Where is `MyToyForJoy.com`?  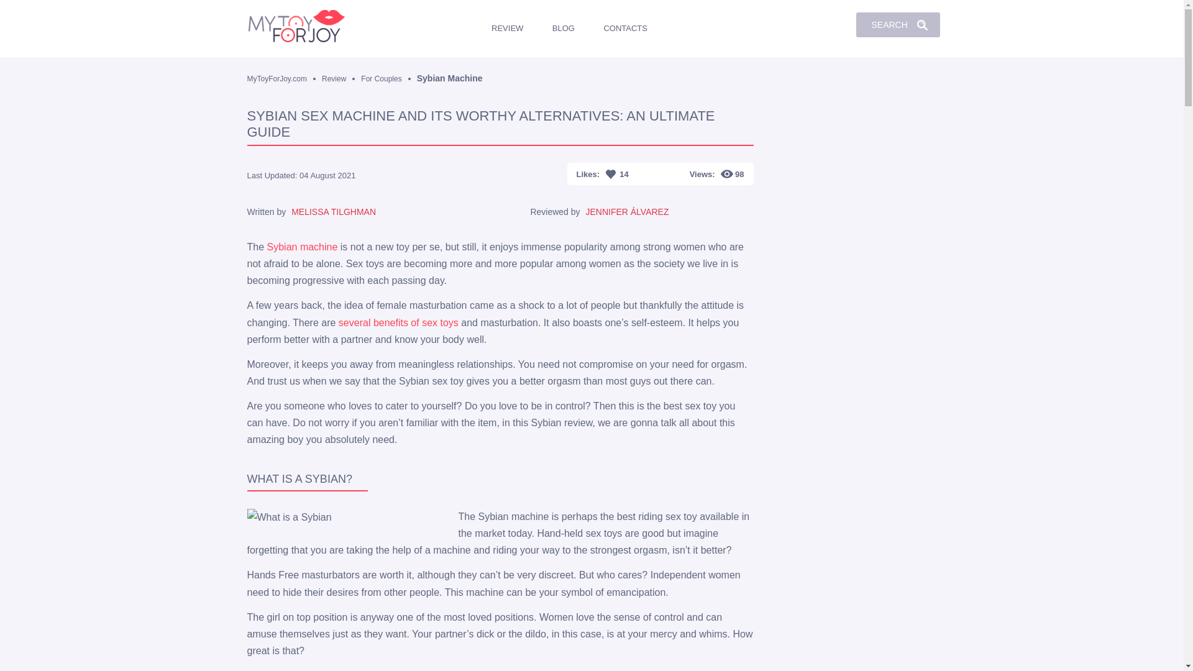 MyToyForJoy.com is located at coordinates (285, 78).